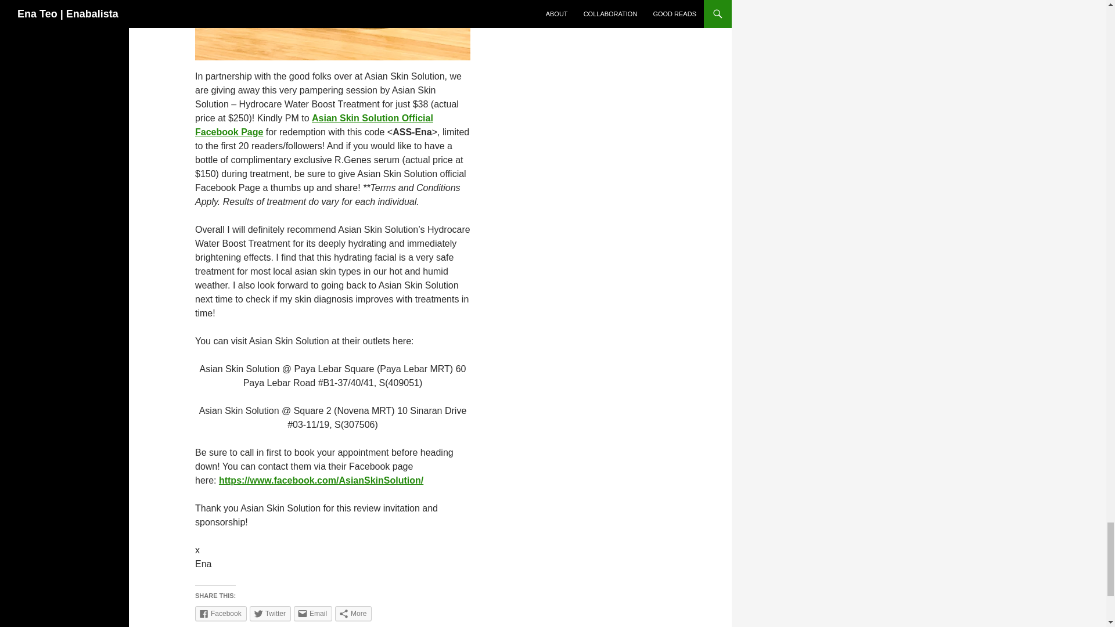 This screenshot has width=1115, height=627. What do you see at coordinates (271, 614) in the screenshot?
I see `Click to share on Twitter` at bounding box center [271, 614].